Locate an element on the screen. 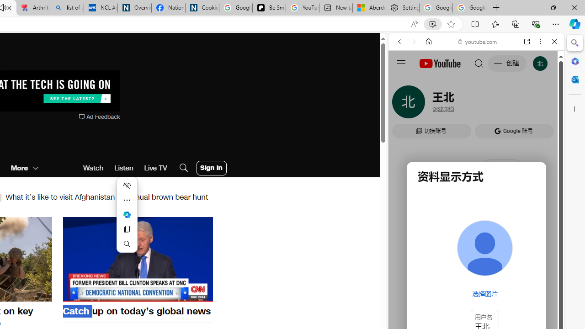 This screenshot has height=329, width=585. Search videos from youtube.com is located at coordinates (460, 301).